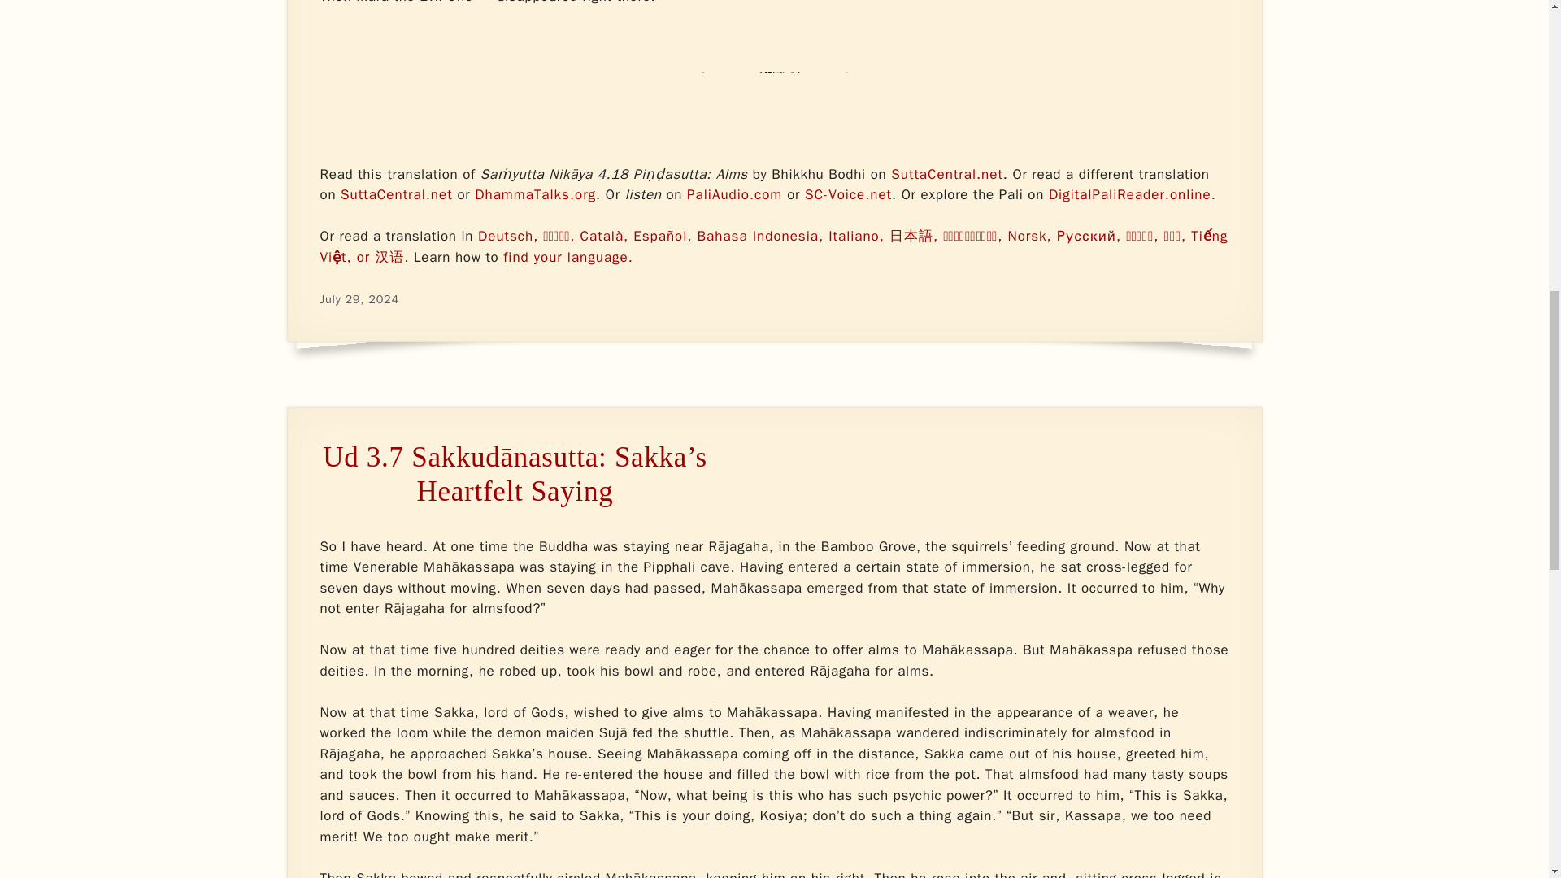  I want to click on Scroll back to top, so click(1508, 772).